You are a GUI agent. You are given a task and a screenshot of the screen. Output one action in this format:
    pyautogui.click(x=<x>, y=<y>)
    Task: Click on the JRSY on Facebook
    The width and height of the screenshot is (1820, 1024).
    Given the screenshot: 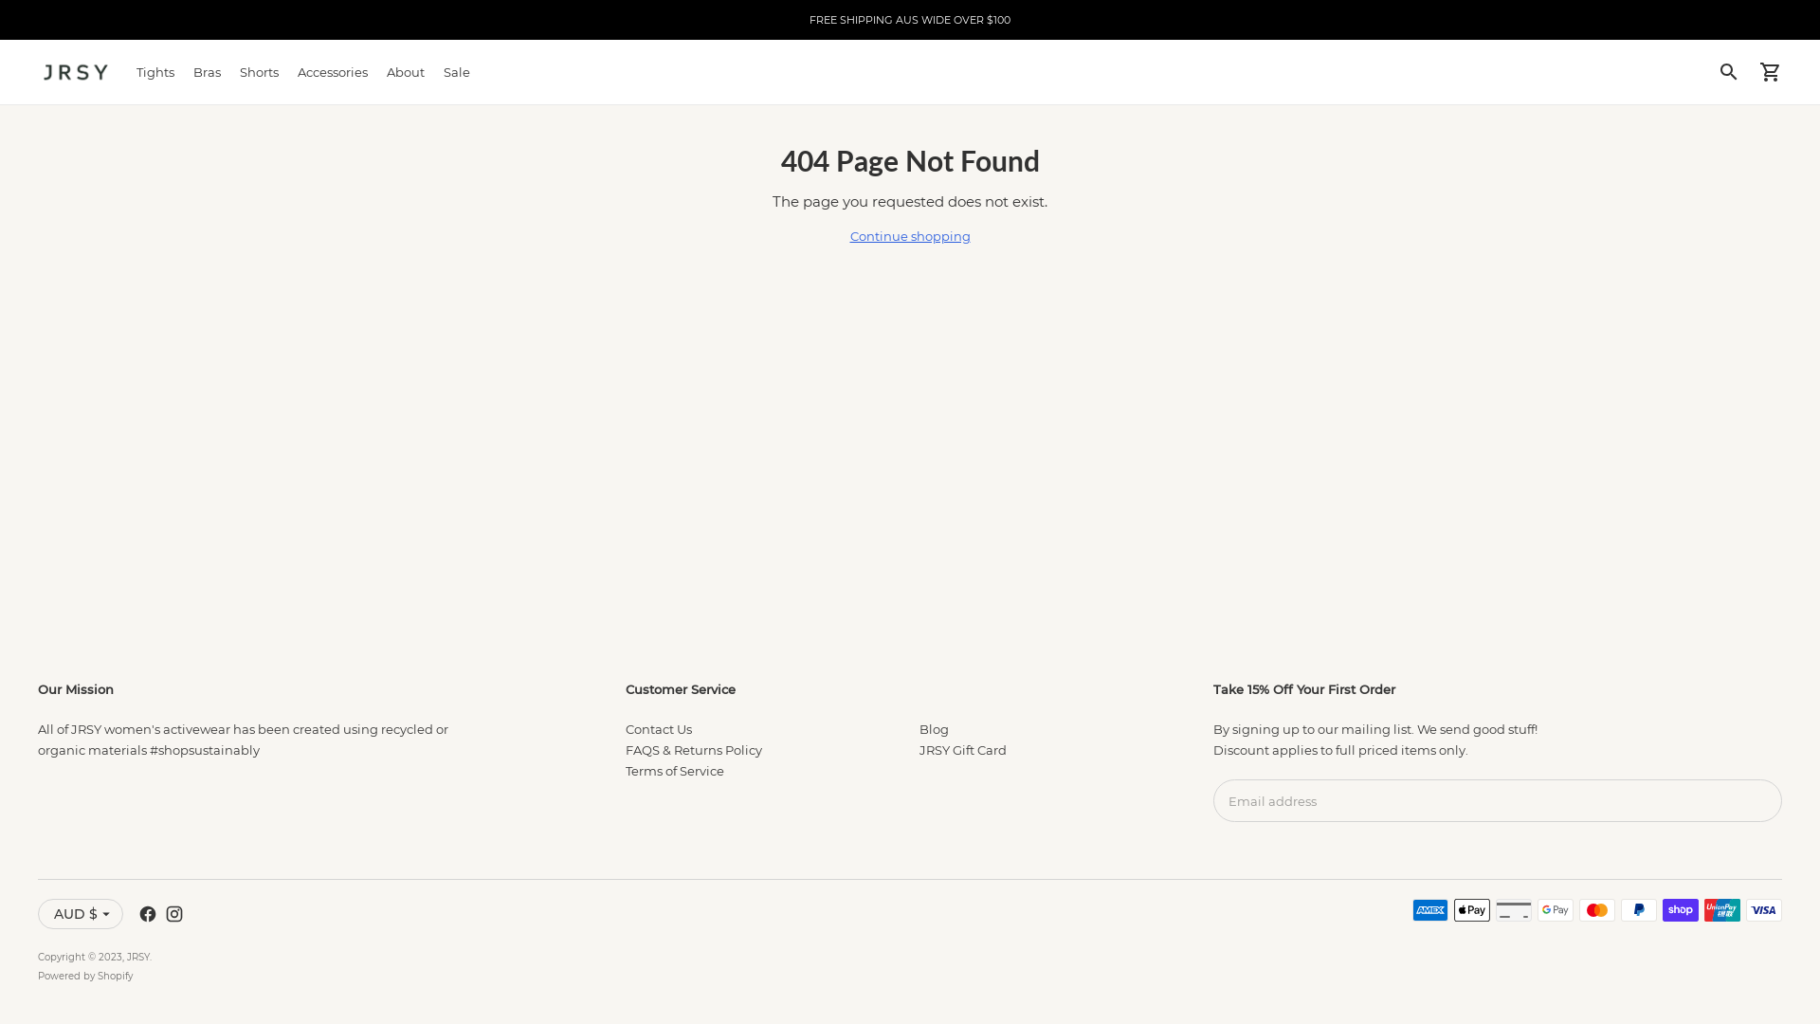 What is the action you would take?
    pyautogui.click(x=148, y=914)
    